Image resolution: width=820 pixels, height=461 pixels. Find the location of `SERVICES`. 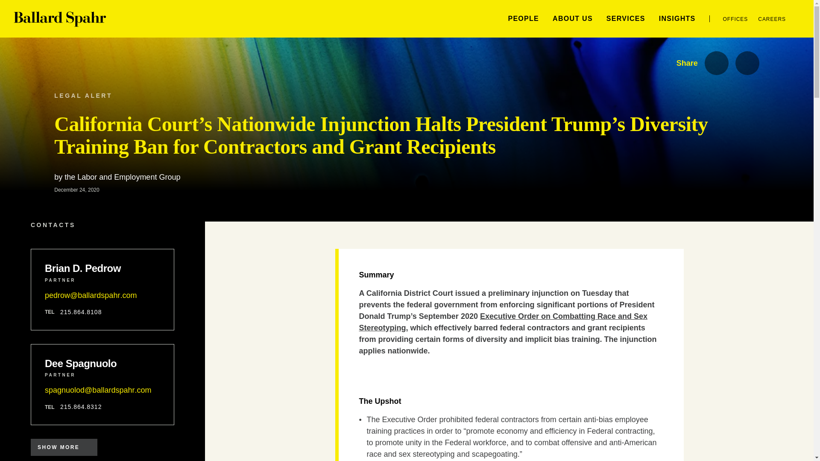

SERVICES is located at coordinates (626, 18).